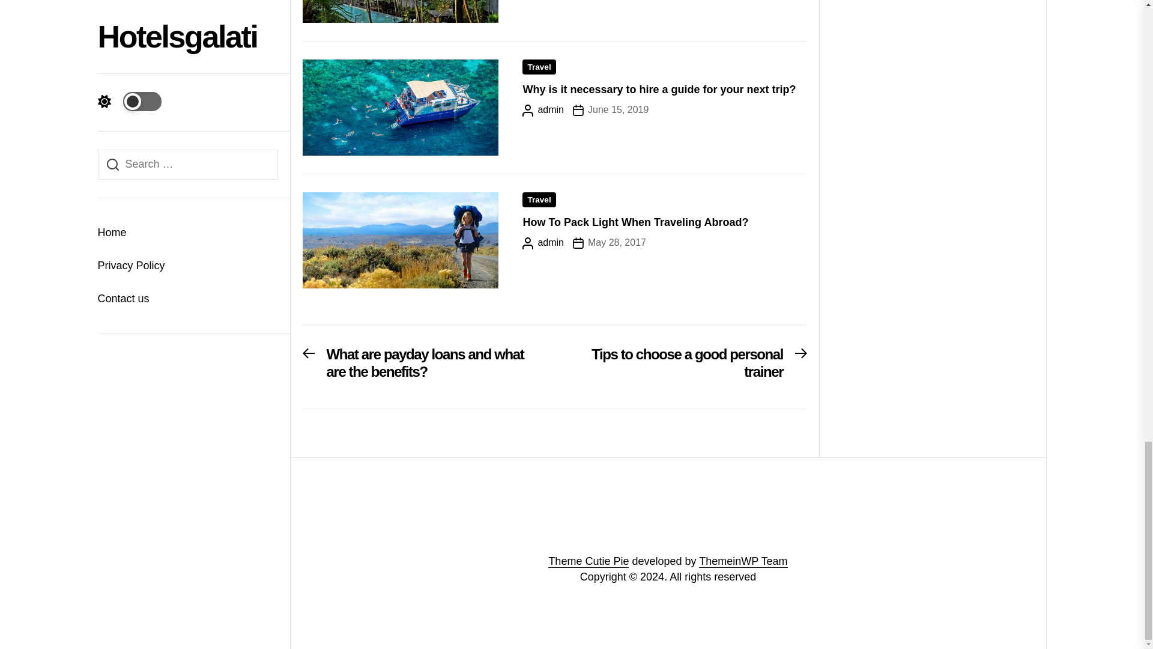 The width and height of the screenshot is (1153, 649). I want to click on Travel, so click(687, 367).